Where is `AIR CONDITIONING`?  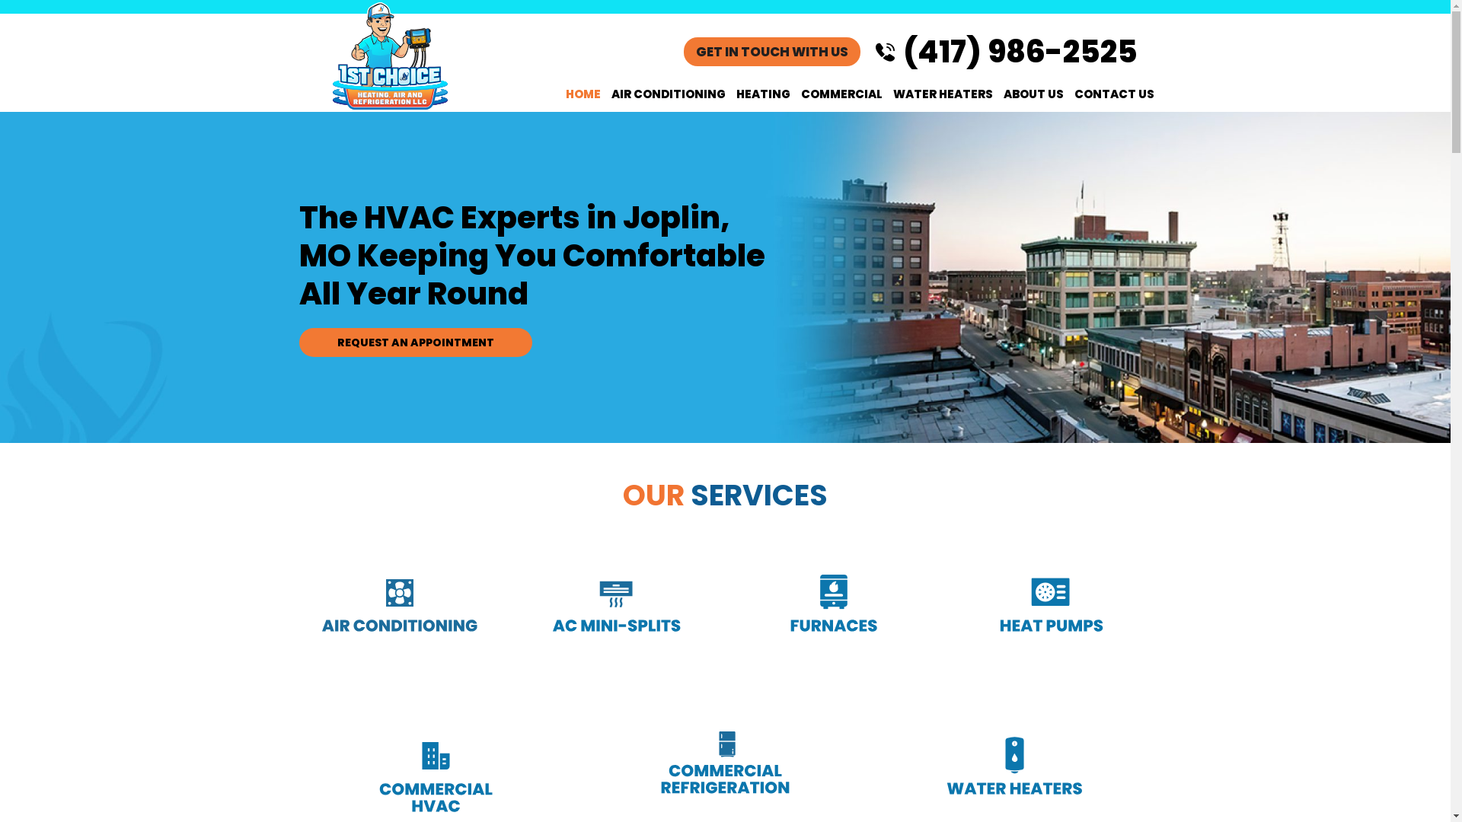
AIR CONDITIONING is located at coordinates (669, 94).